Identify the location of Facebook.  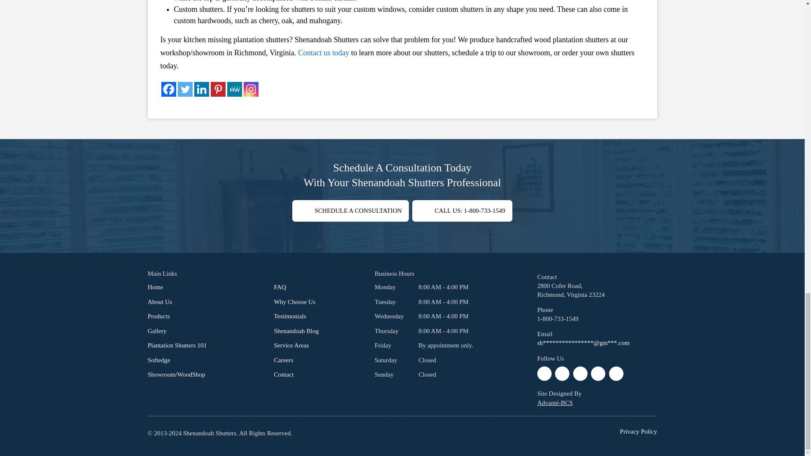
(169, 89).